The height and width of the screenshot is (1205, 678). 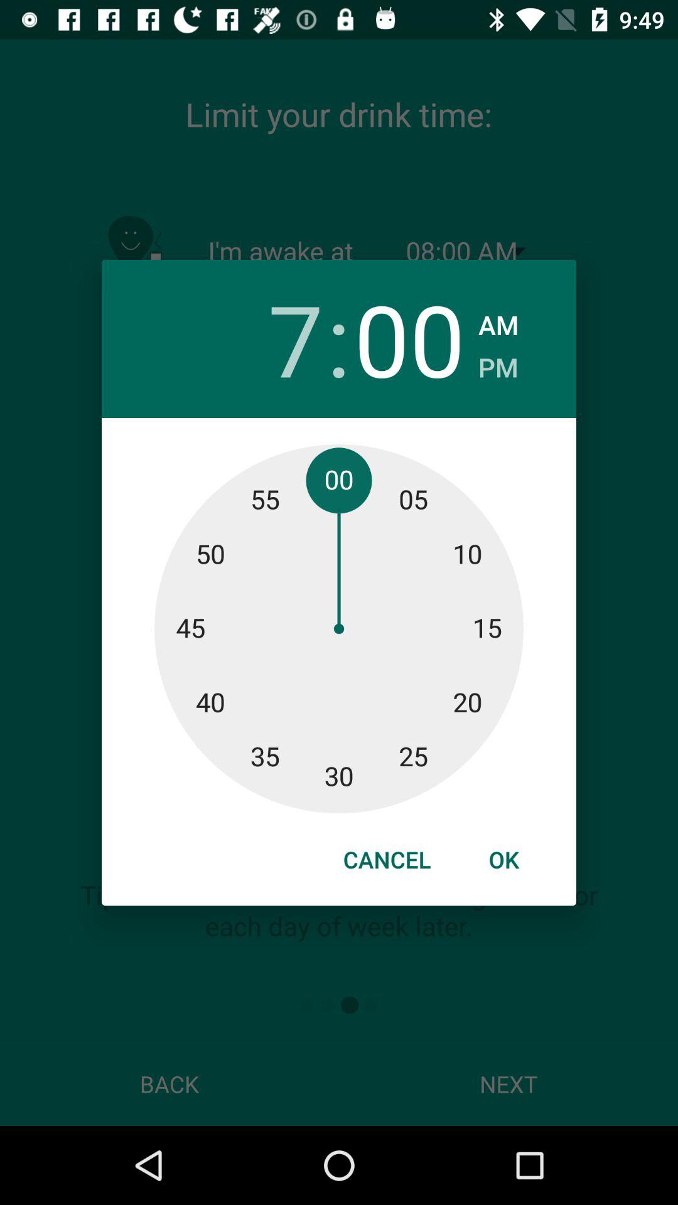 I want to click on choose item next to 00 icon, so click(x=498, y=321).